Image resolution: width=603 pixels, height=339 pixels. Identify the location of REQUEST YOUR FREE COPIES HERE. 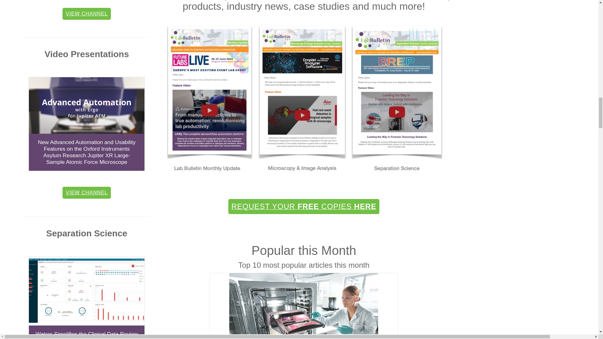
(304, 206).